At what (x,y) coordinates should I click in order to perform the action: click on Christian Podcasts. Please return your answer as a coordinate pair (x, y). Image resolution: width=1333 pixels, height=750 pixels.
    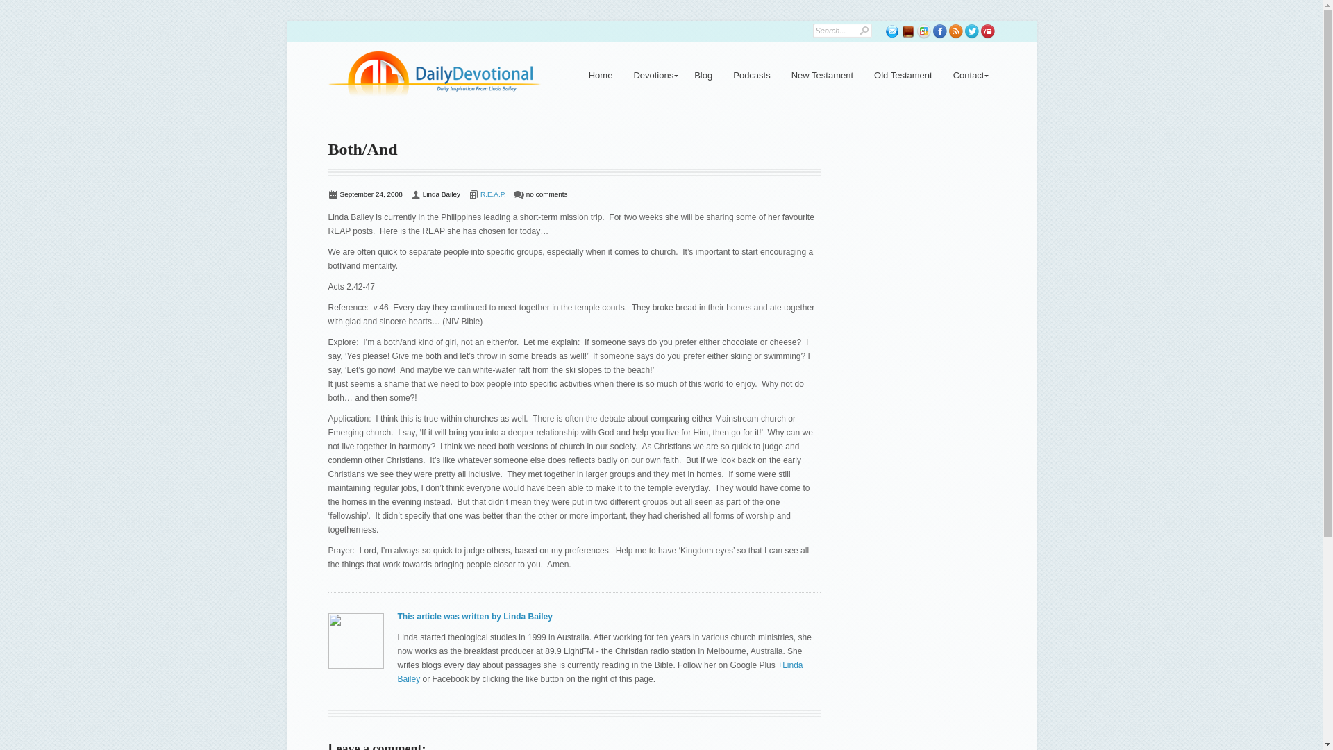
    Looking at the image, I should click on (751, 75).